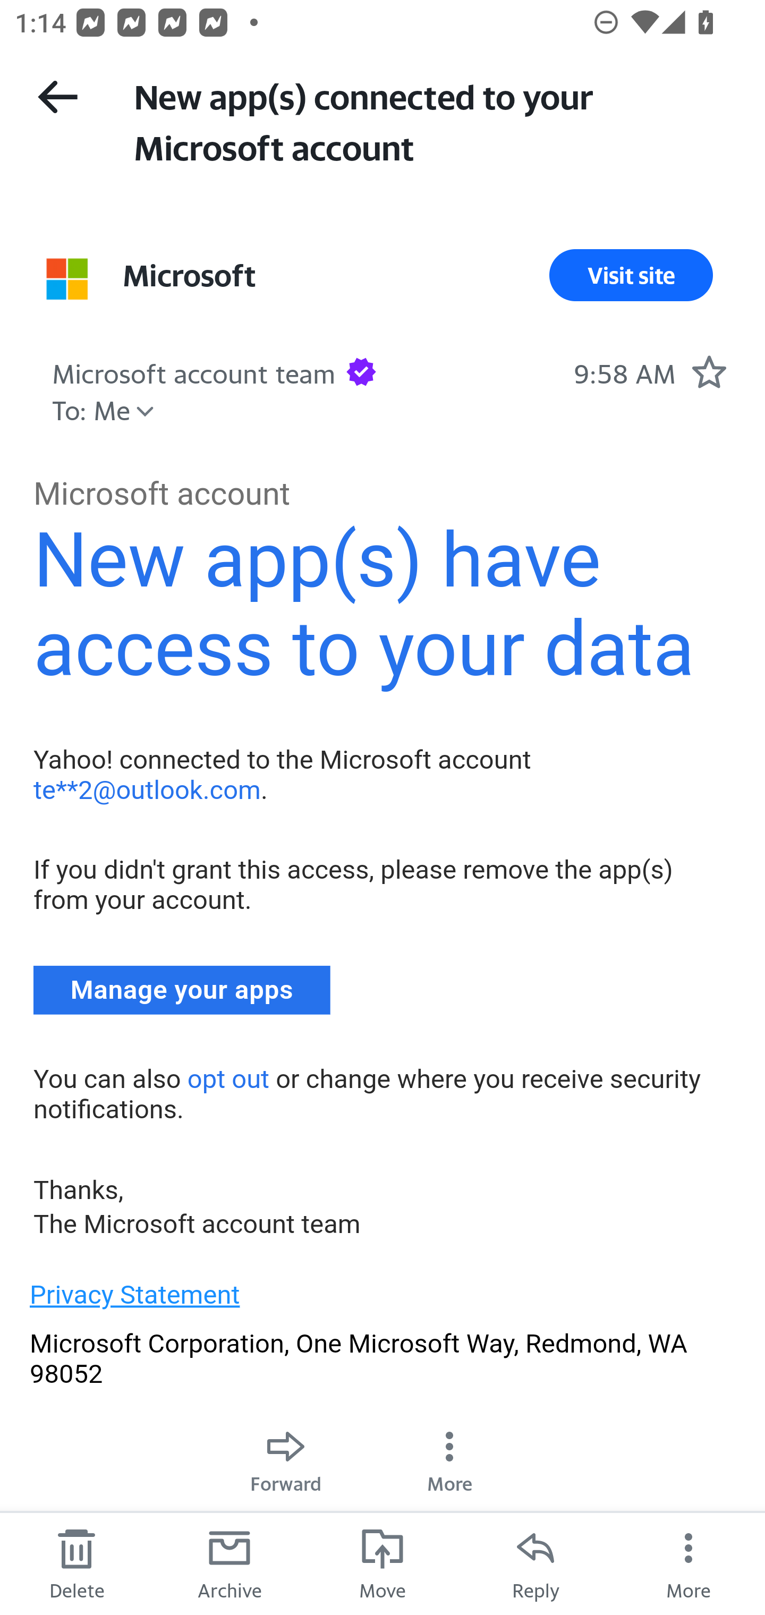  I want to click on Reply, so click(535, 1563).